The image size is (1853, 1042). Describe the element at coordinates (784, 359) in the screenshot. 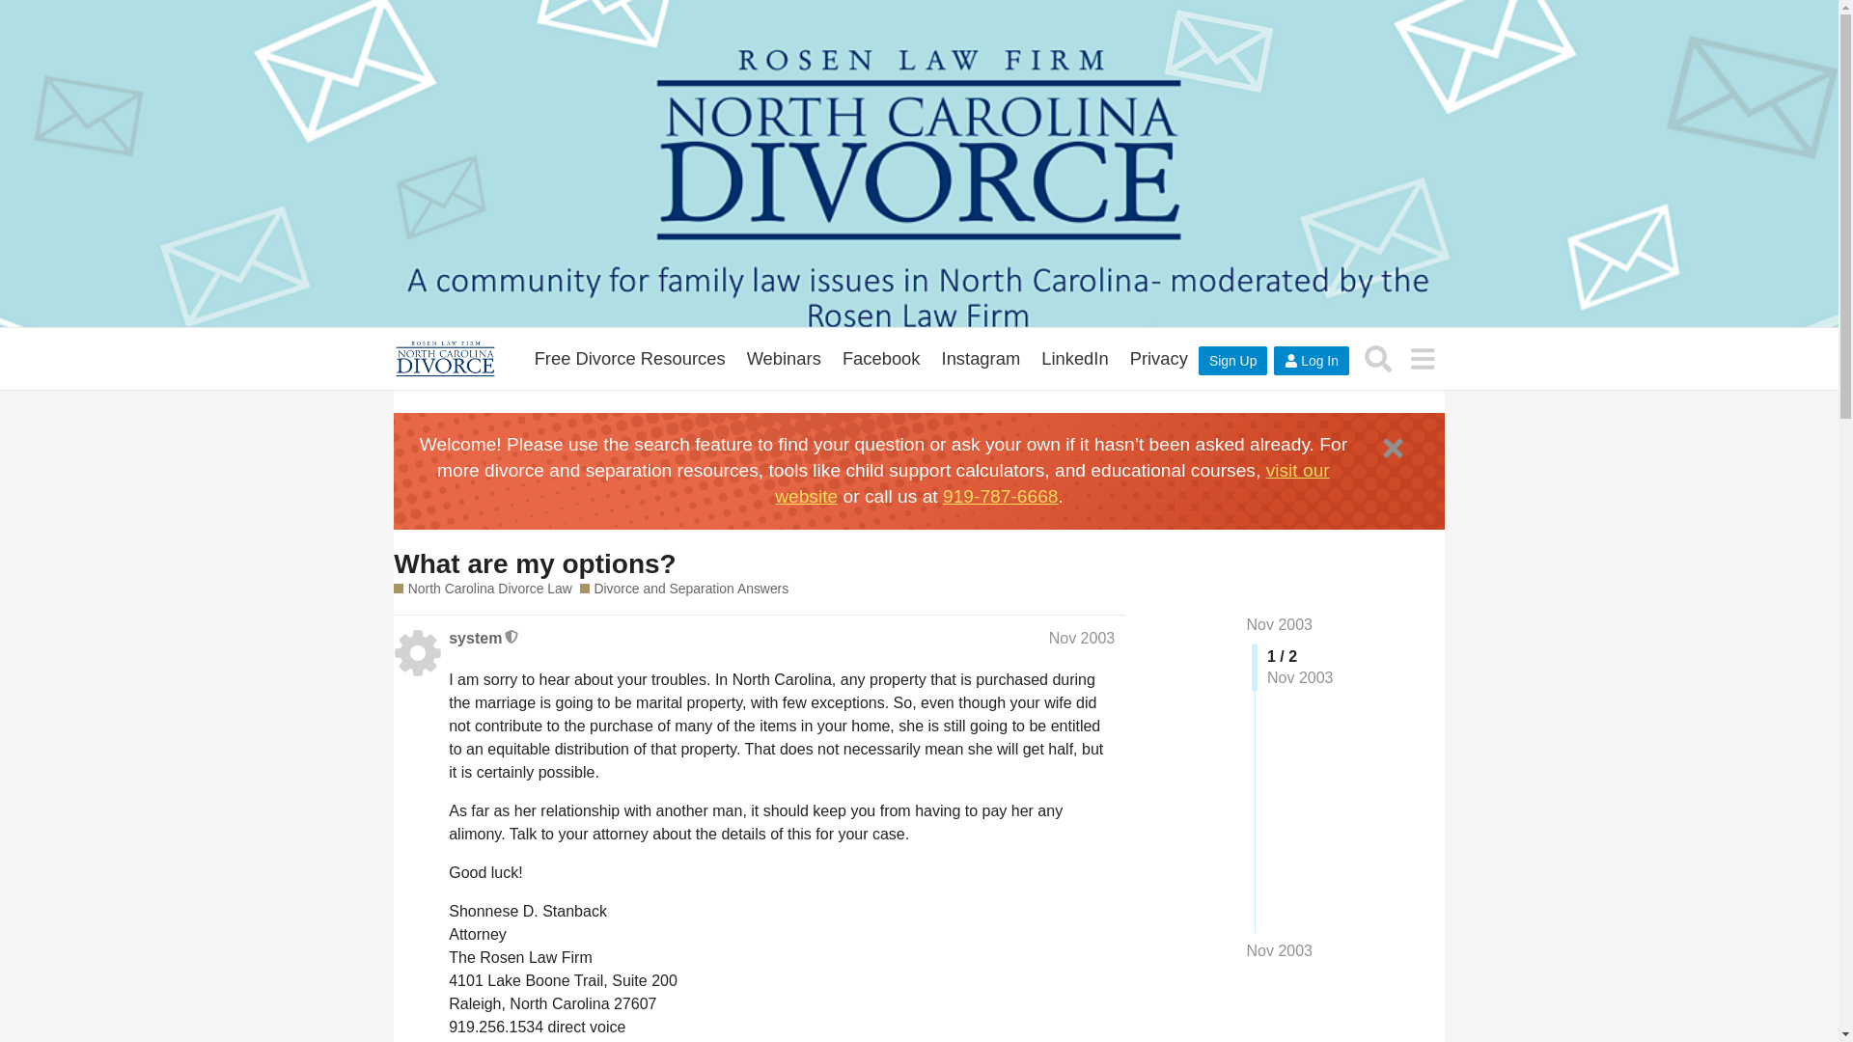

I see `Webinars` at that location.